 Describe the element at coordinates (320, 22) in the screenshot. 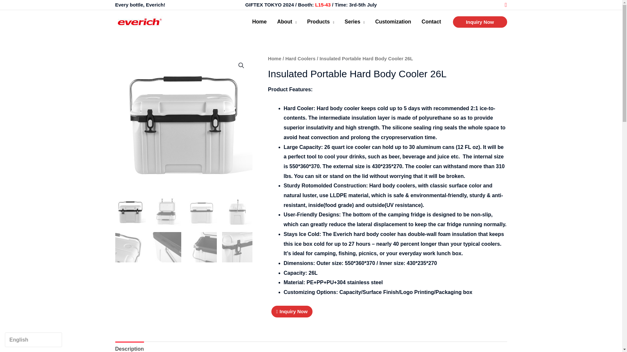

I see `Products` at that location.